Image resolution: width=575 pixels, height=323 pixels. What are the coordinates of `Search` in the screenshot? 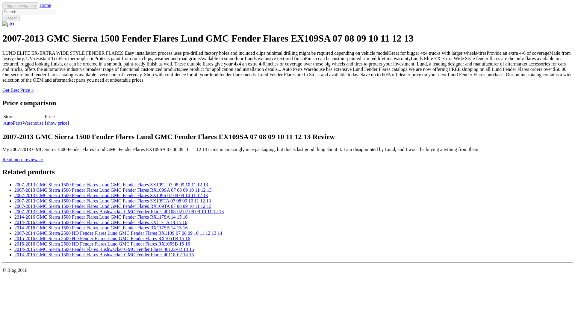 It's located at (11, 18).